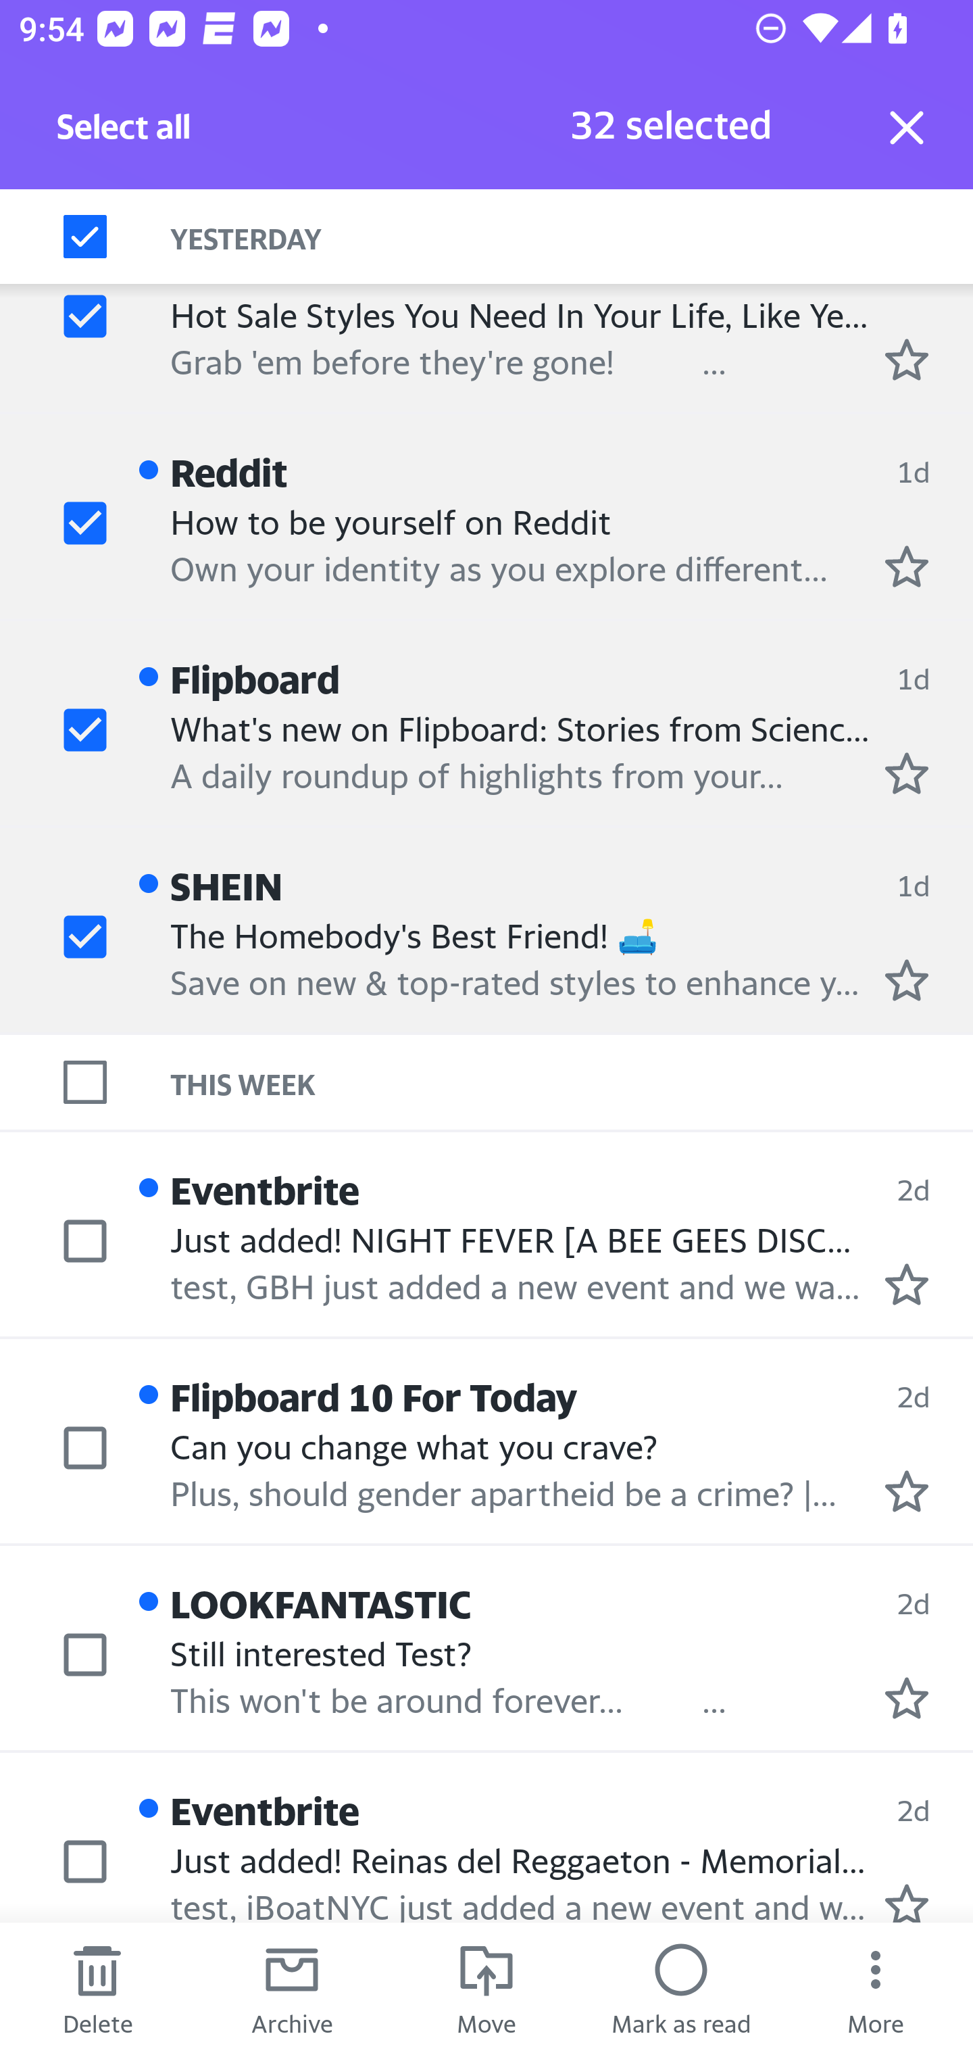 The height and width of the screenshot is (2055, 973). What do you see at coordinates (907, 566) in the screenshot?
I see `Mark as starred.` at bounding box center [907, 566].